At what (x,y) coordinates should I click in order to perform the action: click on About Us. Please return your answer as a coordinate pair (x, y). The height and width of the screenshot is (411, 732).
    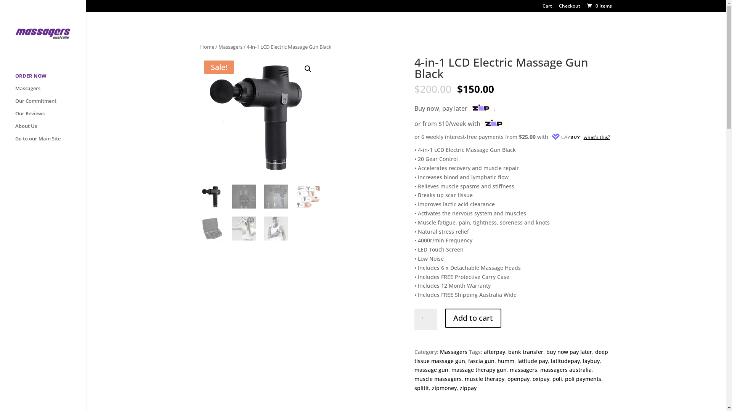
    Looking at the image, I should click on (50, 129).